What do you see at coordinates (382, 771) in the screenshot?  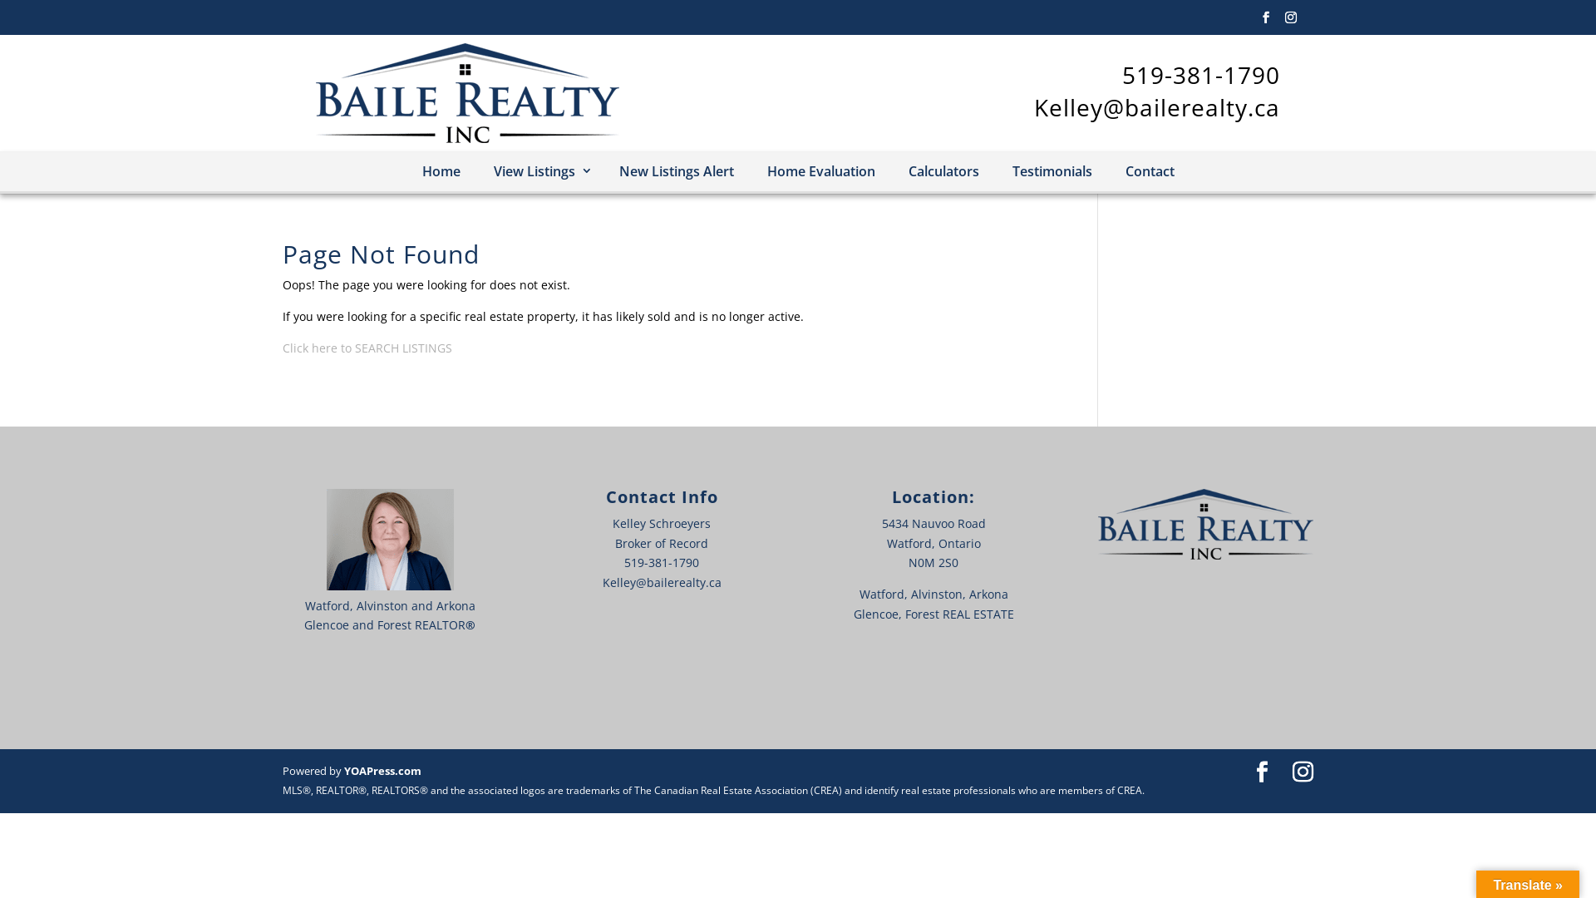 I see `YOAPress.com` at bounding box center [382, 771].